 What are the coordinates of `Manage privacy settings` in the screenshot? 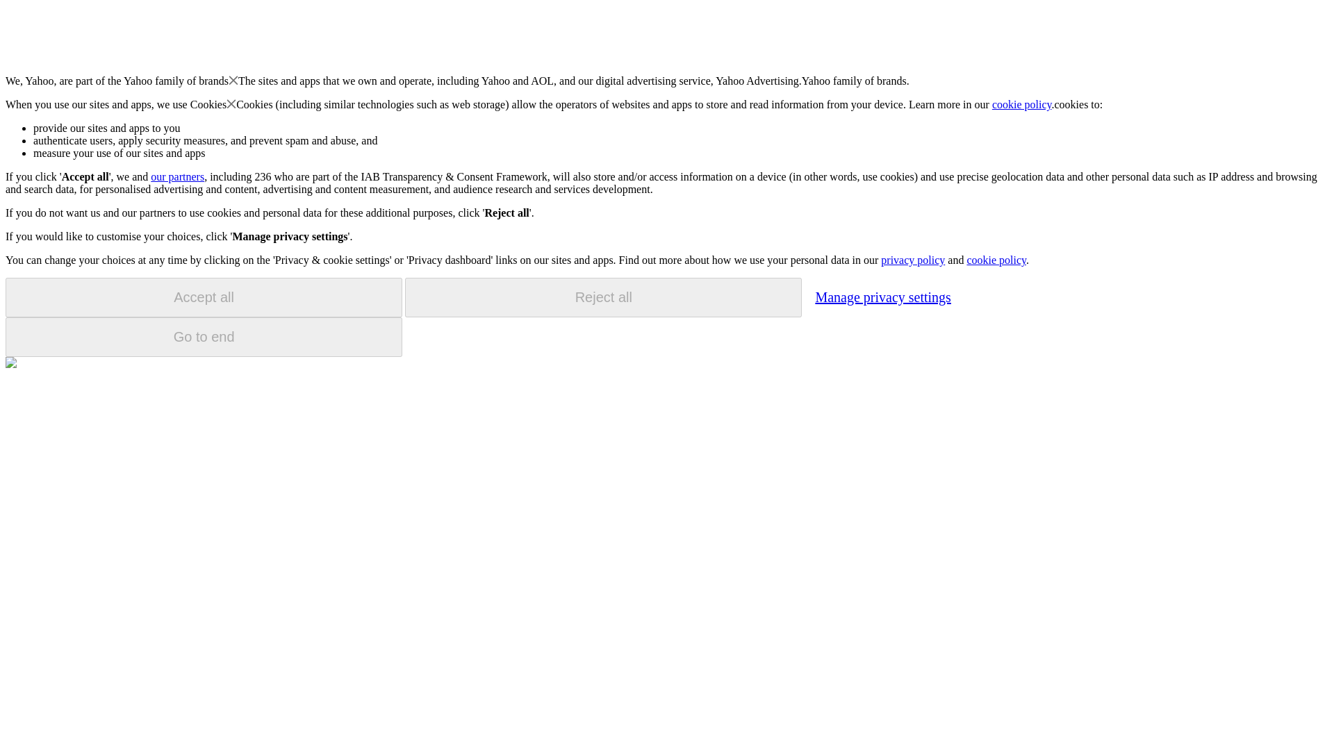 It's located at (882, 297).